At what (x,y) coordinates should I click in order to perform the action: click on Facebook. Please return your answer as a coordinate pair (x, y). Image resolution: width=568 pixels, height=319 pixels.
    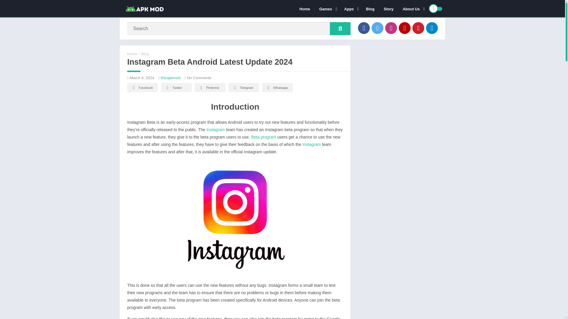
    Looking at the image, I should click on (364, 28).